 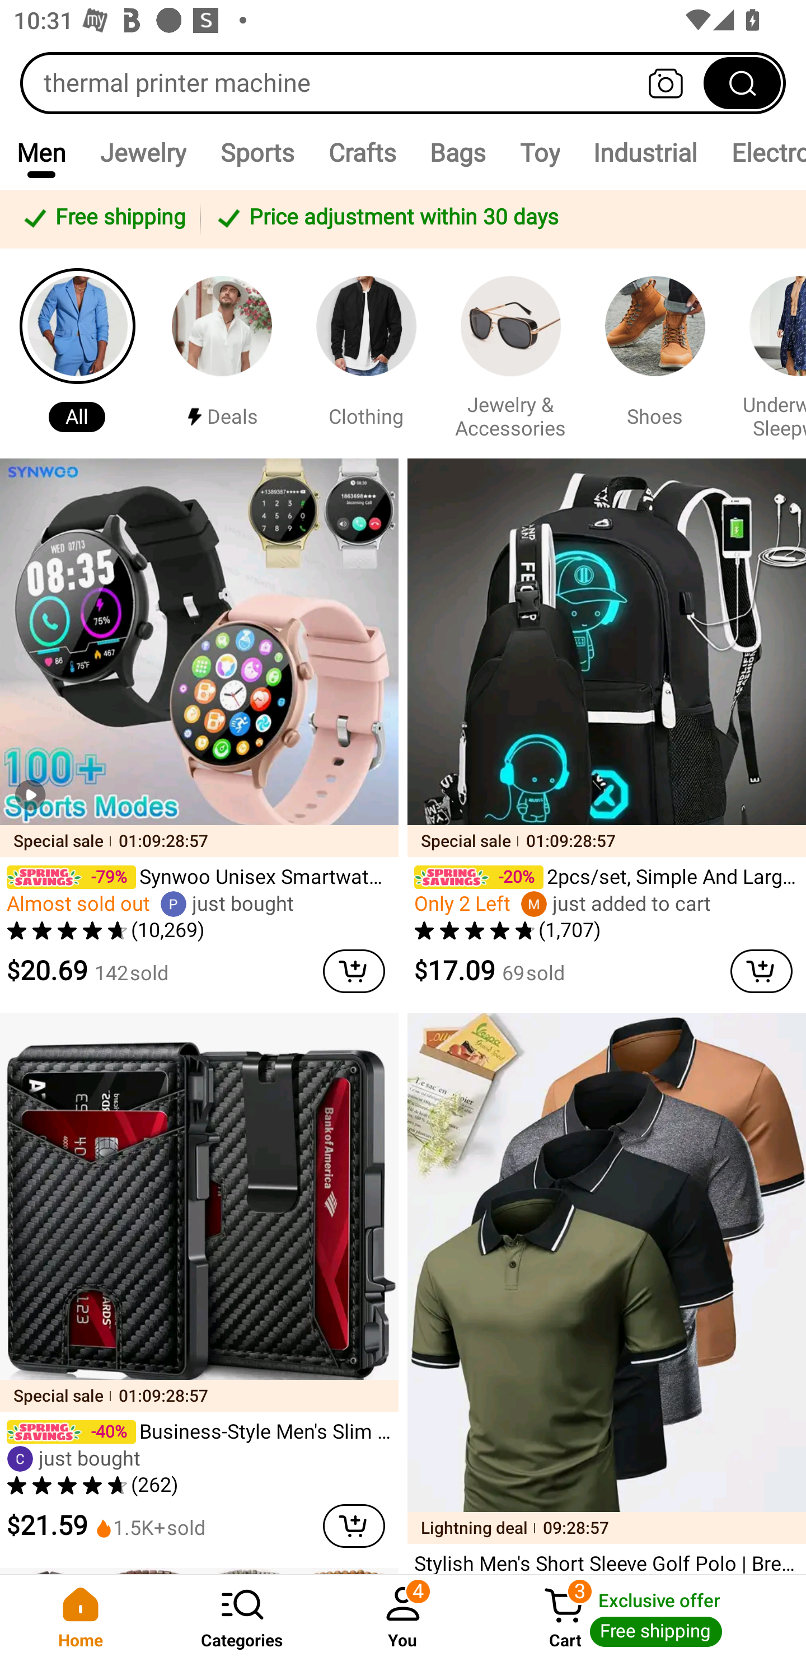 What do you see at coordinates (366, 353) in the screenshot?
I see `Clothing` at bounding box center [366, 353].